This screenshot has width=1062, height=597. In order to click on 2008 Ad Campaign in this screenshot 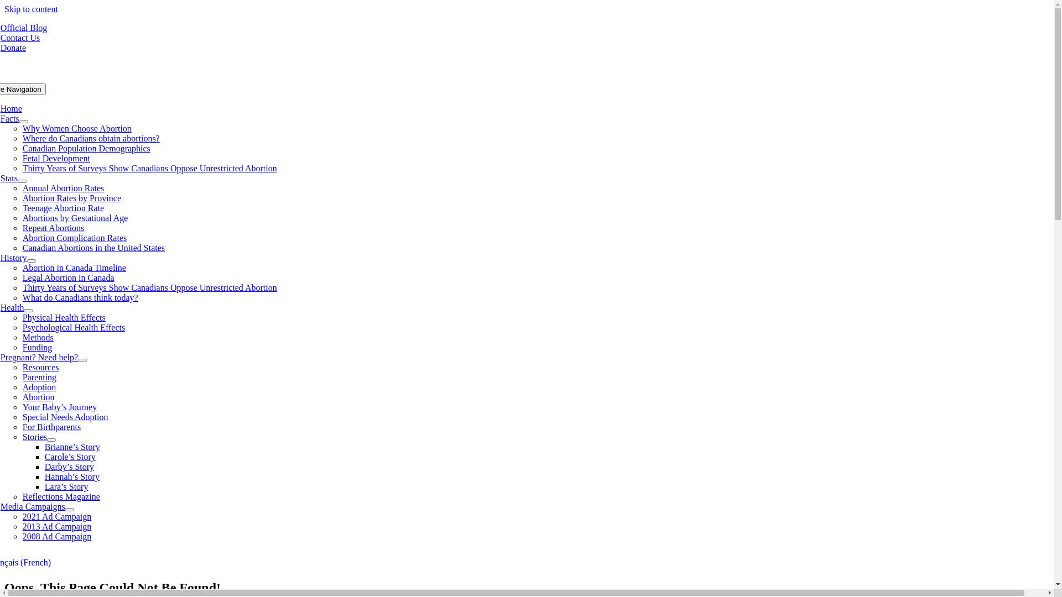, I will do `click(57, 536)`.